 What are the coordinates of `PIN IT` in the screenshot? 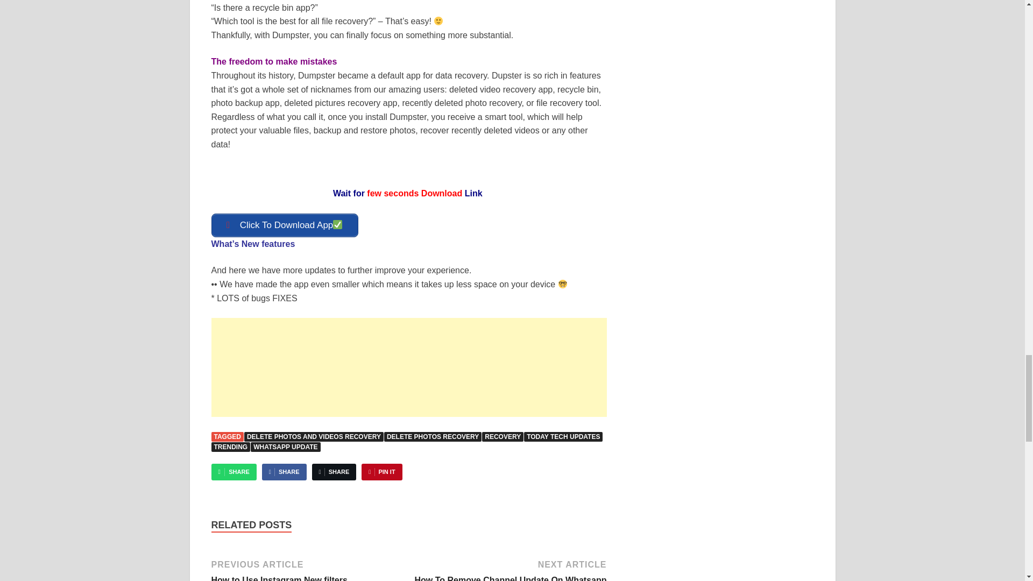 It's located at (381, 472).